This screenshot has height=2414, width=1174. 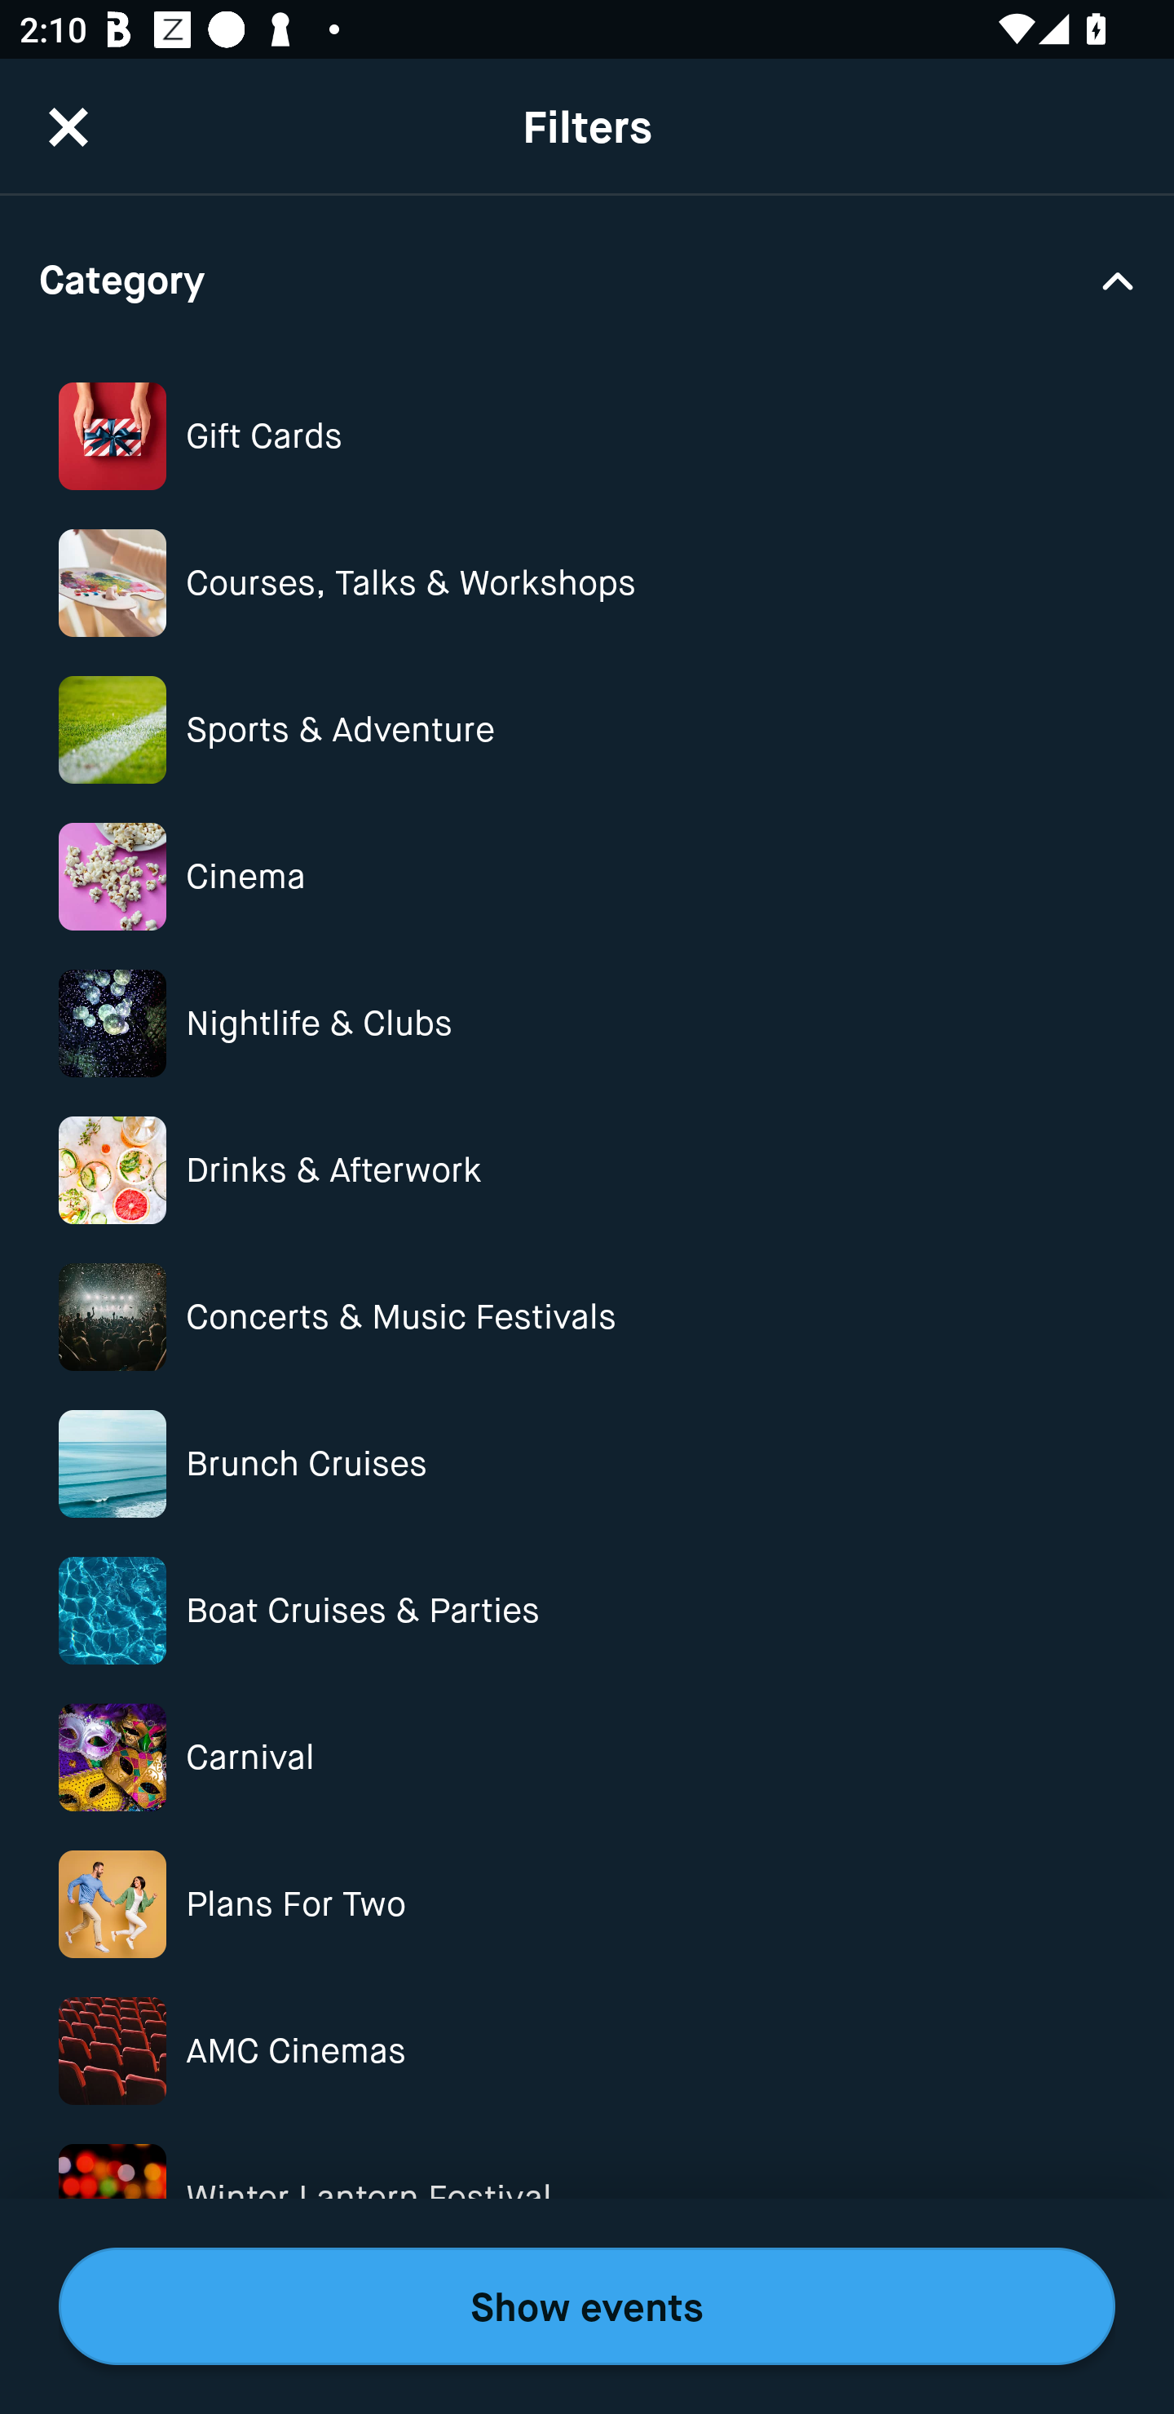 What do you see at coordinates (587, 878) in the screenshot?
I see `Category Image Cinema` at bounding box center [587, 878].